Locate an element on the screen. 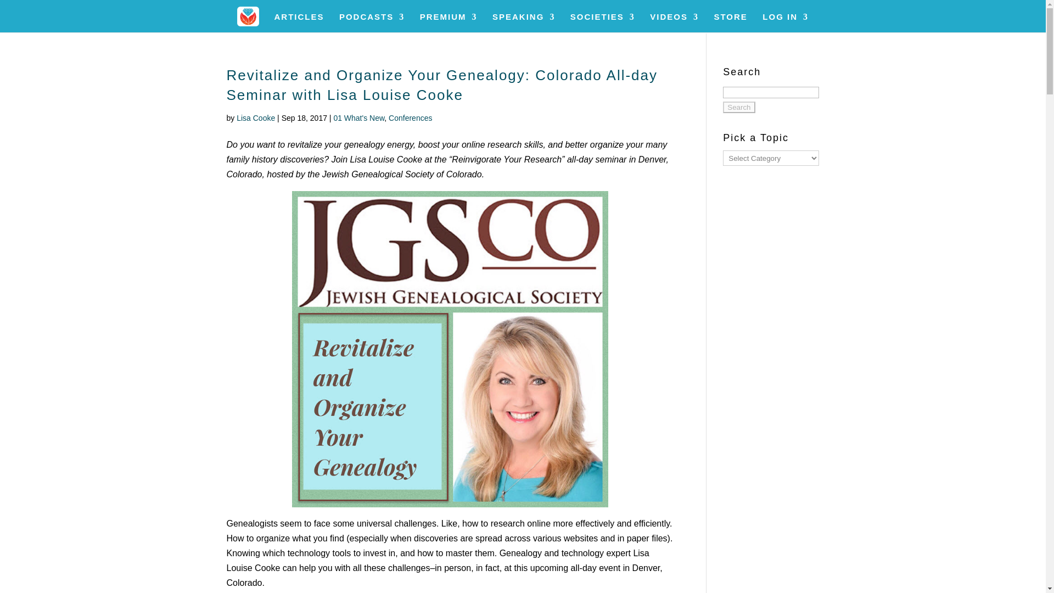 The image size is (1054, 593). SPEAKING is located at coordinates (524, 23).